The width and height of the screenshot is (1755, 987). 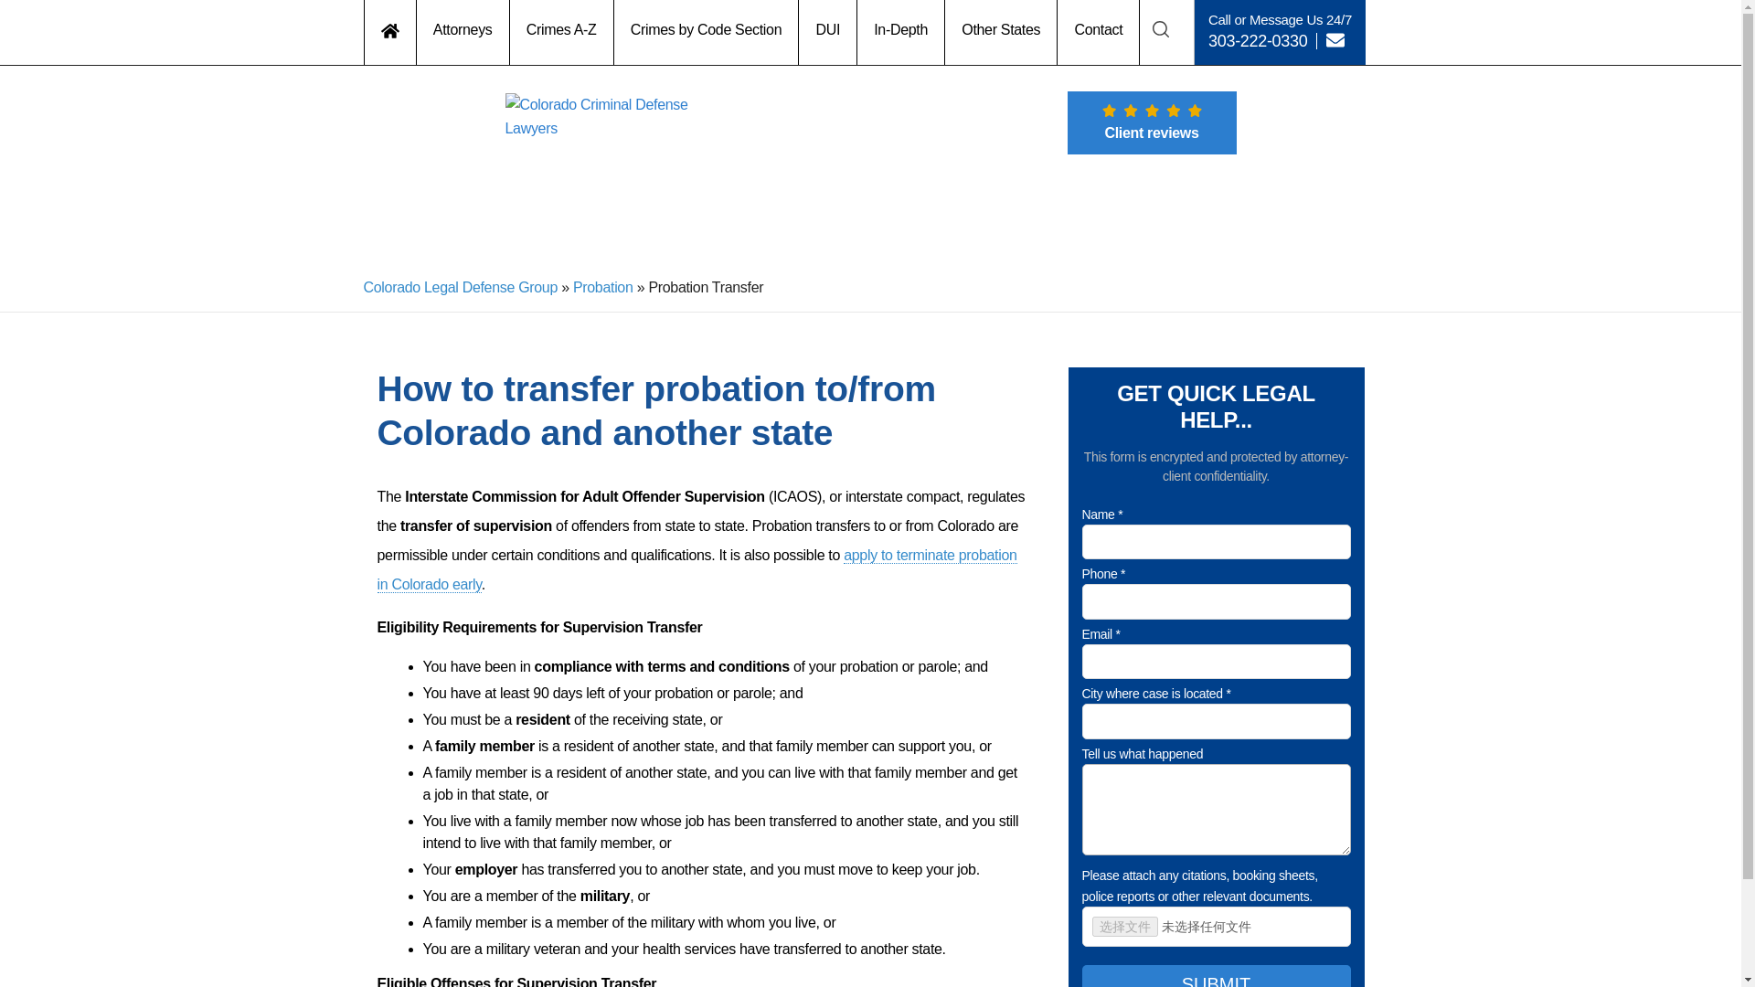 What do you see at coordinates (901, 33) in the screenshot?
I see `In-Depth` at bounding box center [901, 33].